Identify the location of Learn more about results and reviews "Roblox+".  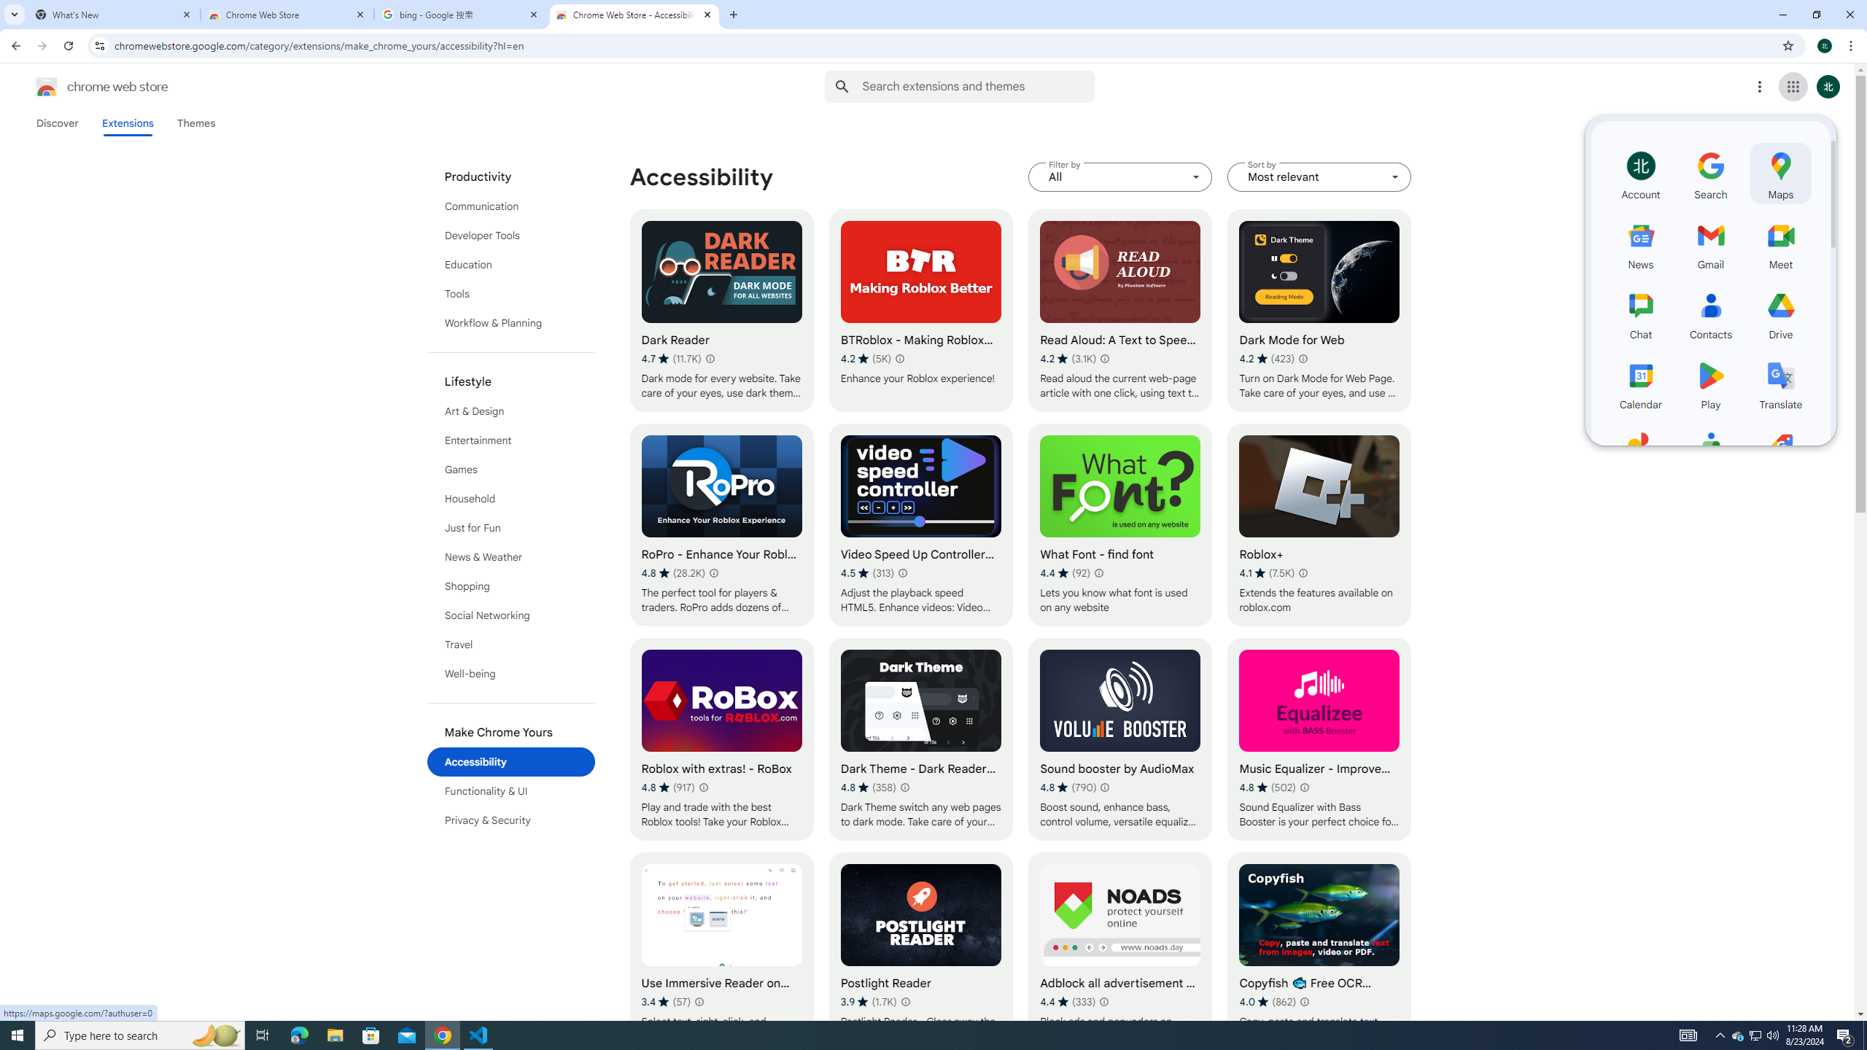
(1303, 573).